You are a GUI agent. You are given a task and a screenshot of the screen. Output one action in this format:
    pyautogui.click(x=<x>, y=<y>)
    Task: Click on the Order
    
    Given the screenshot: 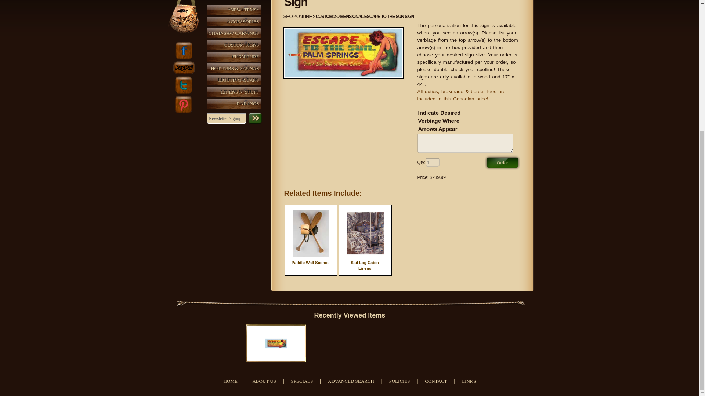 What is the action you would take?
    pyautogui.click(x=502, y=162)
    